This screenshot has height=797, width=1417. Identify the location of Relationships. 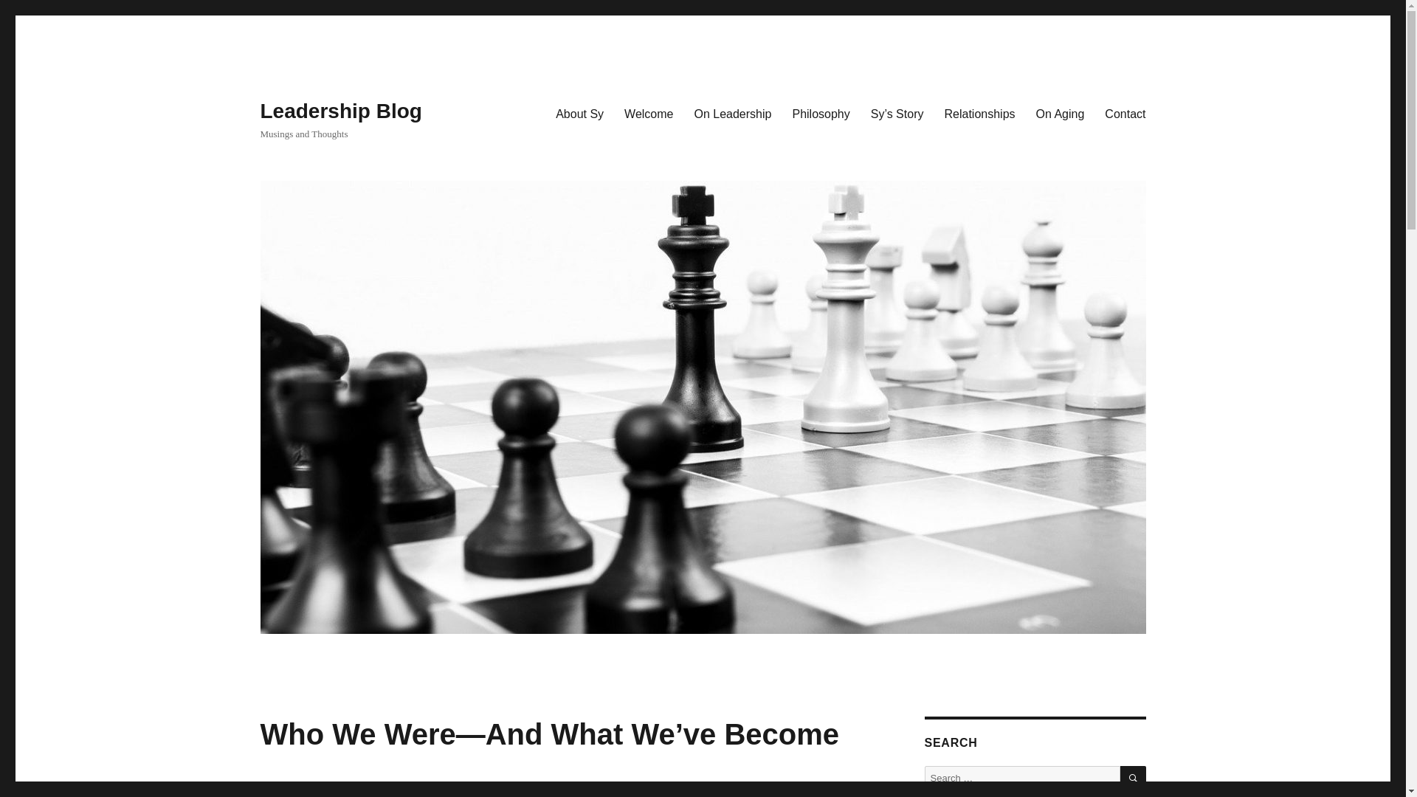
(979, 113).